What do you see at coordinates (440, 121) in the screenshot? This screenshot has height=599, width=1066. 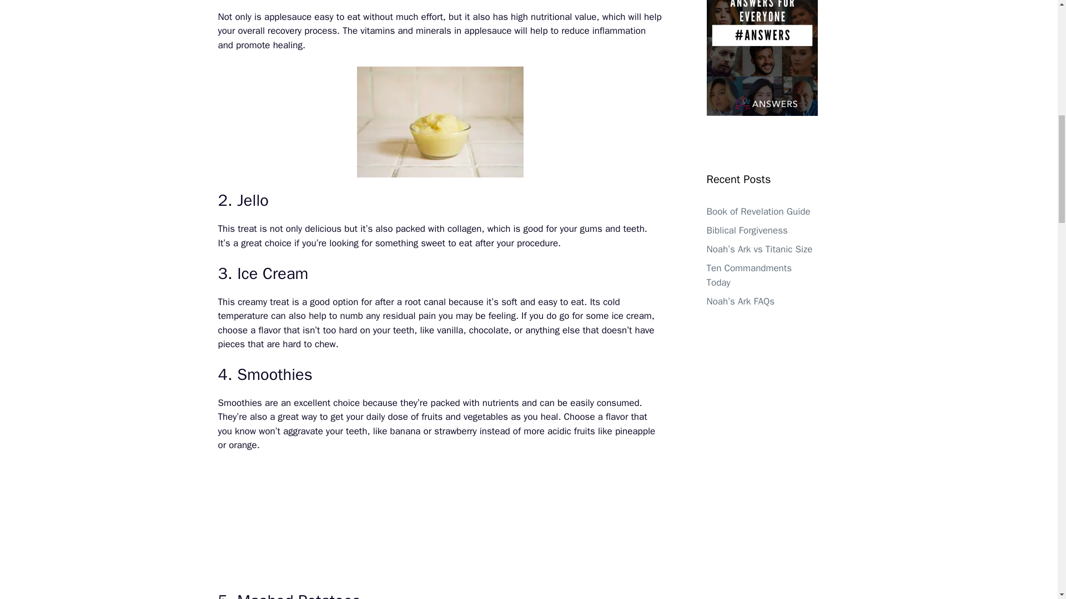 I see `things to eat after a root canal - Answers For Everyone` at bounding box center [440, 121].